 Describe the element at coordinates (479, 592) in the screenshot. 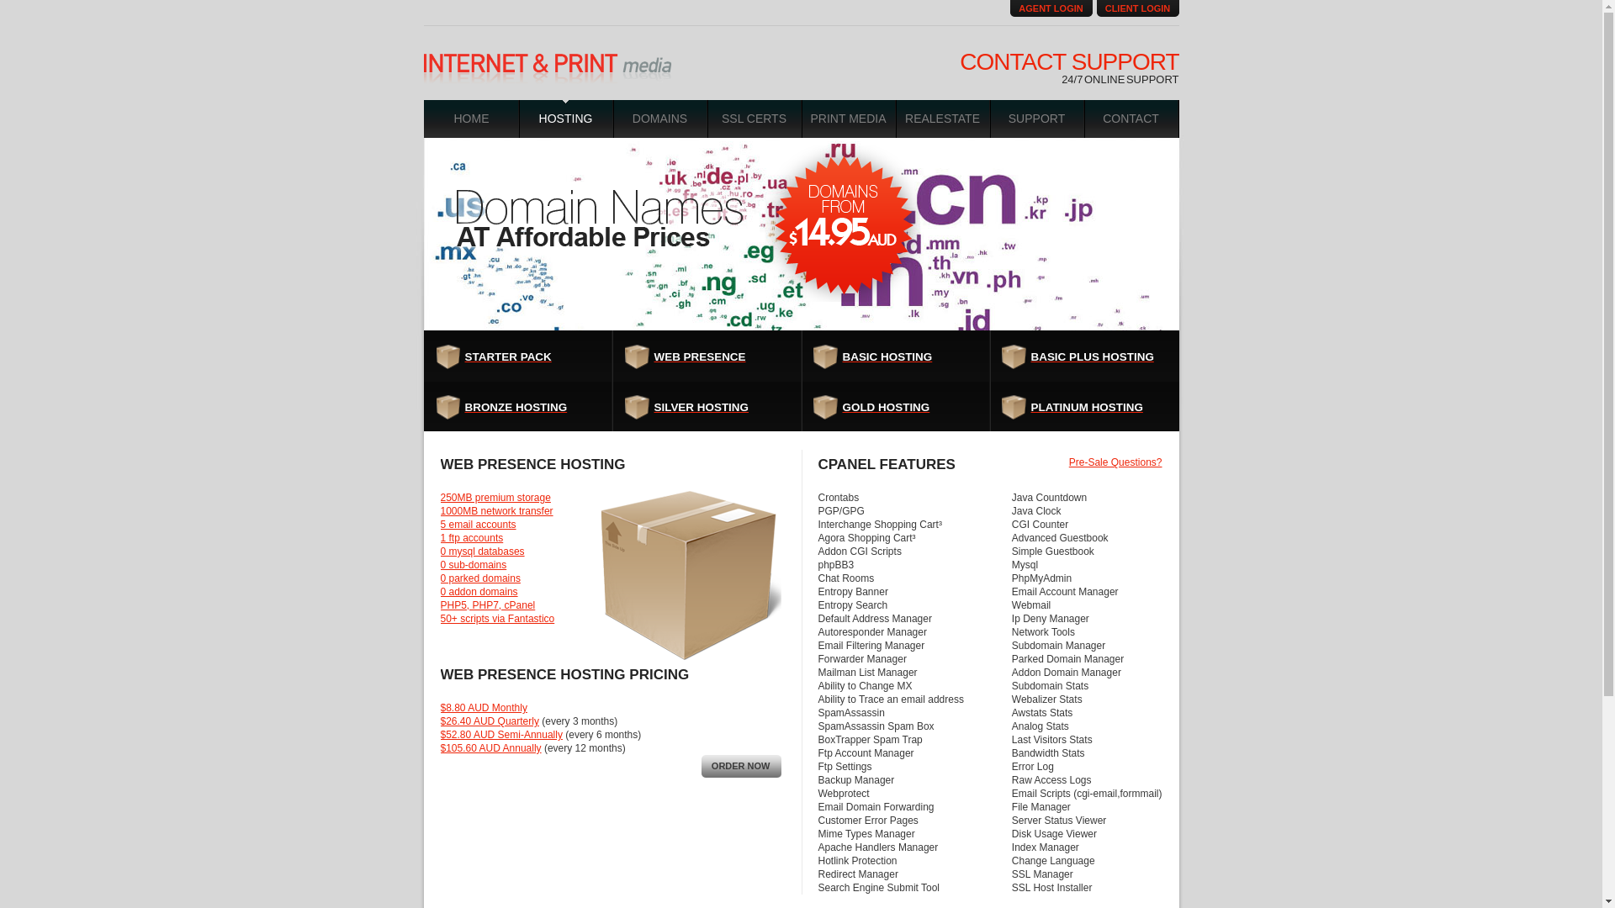

I see `0 addon domains` at that location.